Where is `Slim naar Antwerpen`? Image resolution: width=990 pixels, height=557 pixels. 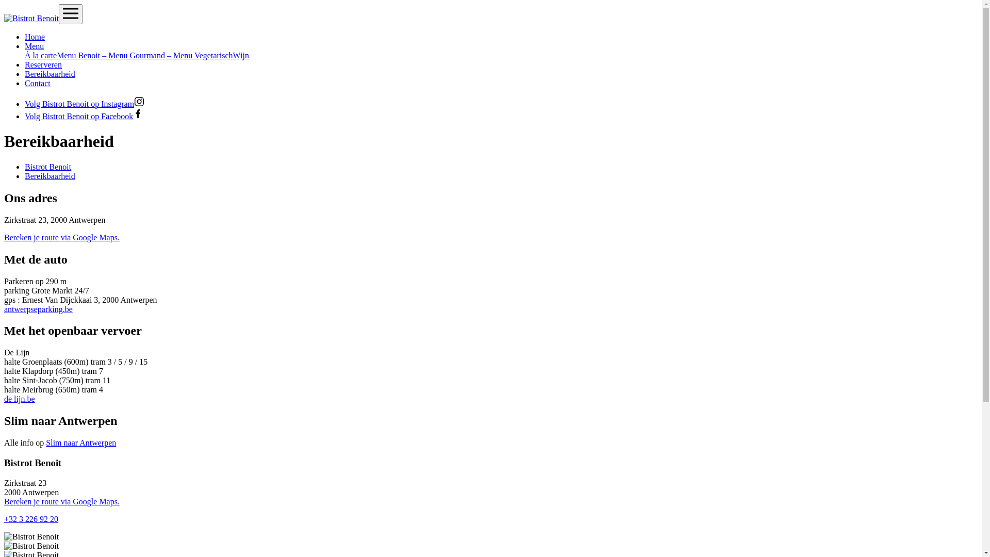
Slim naar Antwerpen is located at coordinates (81, 443).